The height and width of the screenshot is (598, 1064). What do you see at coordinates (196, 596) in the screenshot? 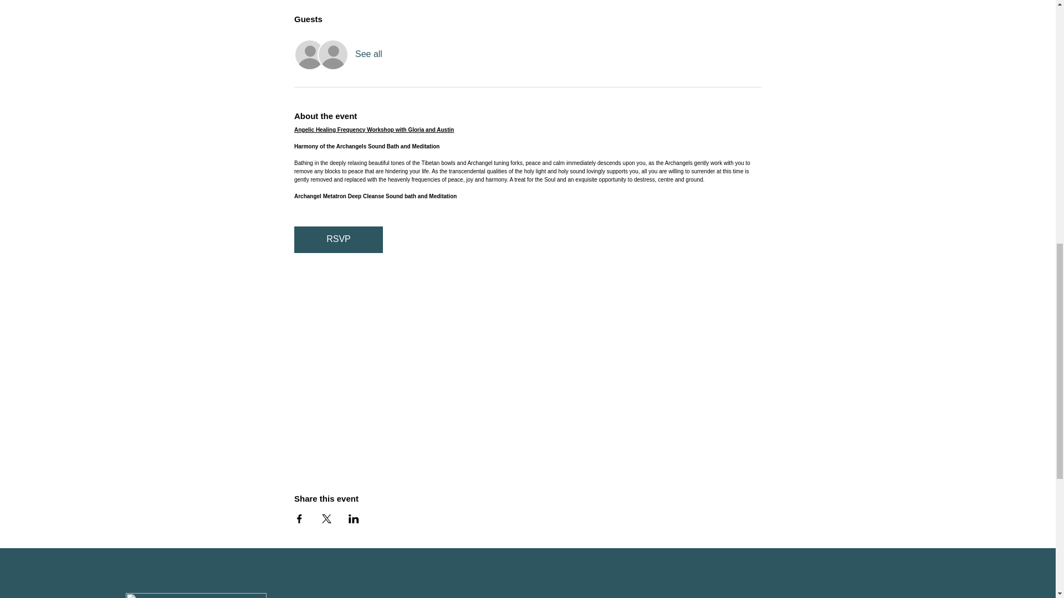
I see `Anam Croi House Transparent.png` at bounding box center [196, 596].